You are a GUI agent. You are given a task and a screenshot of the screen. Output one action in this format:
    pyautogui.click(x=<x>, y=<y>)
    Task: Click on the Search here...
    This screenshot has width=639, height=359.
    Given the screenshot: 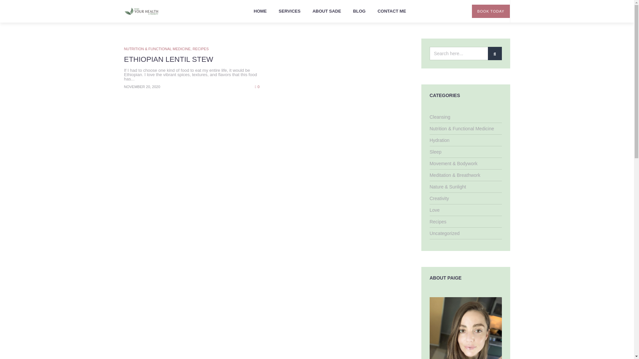 What is the action you would take?
    pyautogui.click(x=465, y=54)
    